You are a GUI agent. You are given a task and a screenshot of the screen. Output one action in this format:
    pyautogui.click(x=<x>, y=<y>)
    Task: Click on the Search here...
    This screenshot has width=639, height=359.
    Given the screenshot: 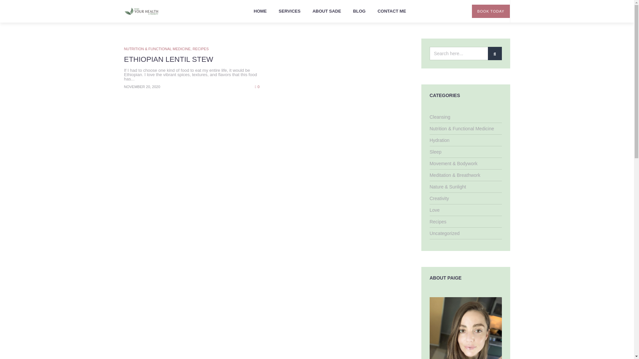 What is the action you would take?
    pyautogui.click(x=465, y=54)
    